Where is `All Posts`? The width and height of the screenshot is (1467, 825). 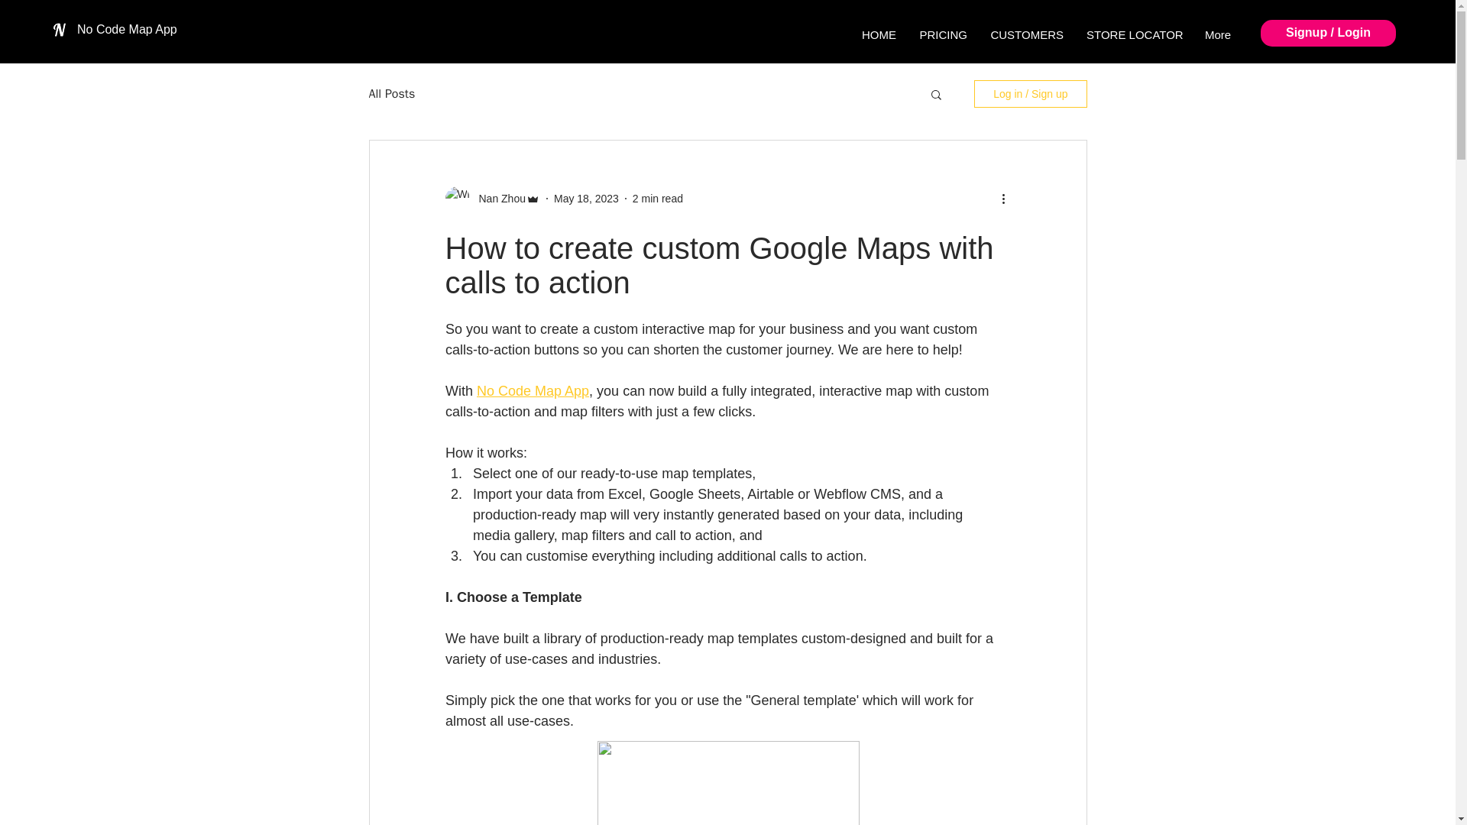
All Posts is located at coordinates (391, 93).